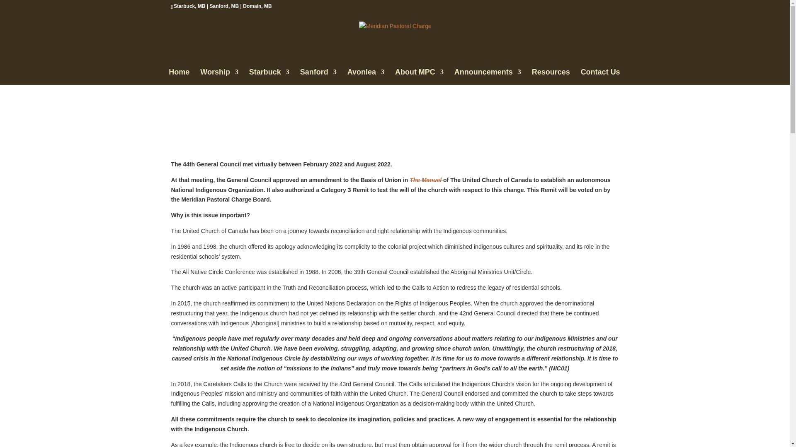 The height and width of the screenshot is (447, 796). What do you see at coordinates (219, 77) in the screenshot?
I see `Worship` at bounding box center [219, 77].